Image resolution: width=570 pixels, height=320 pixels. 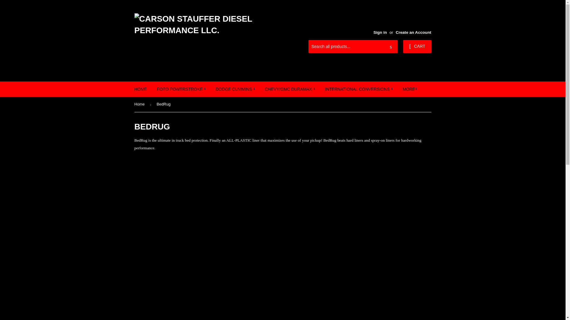 What do you see at coordinates (413, 32) in the screenshot?
I see `Create an Account` at bounding box center [413, 32].